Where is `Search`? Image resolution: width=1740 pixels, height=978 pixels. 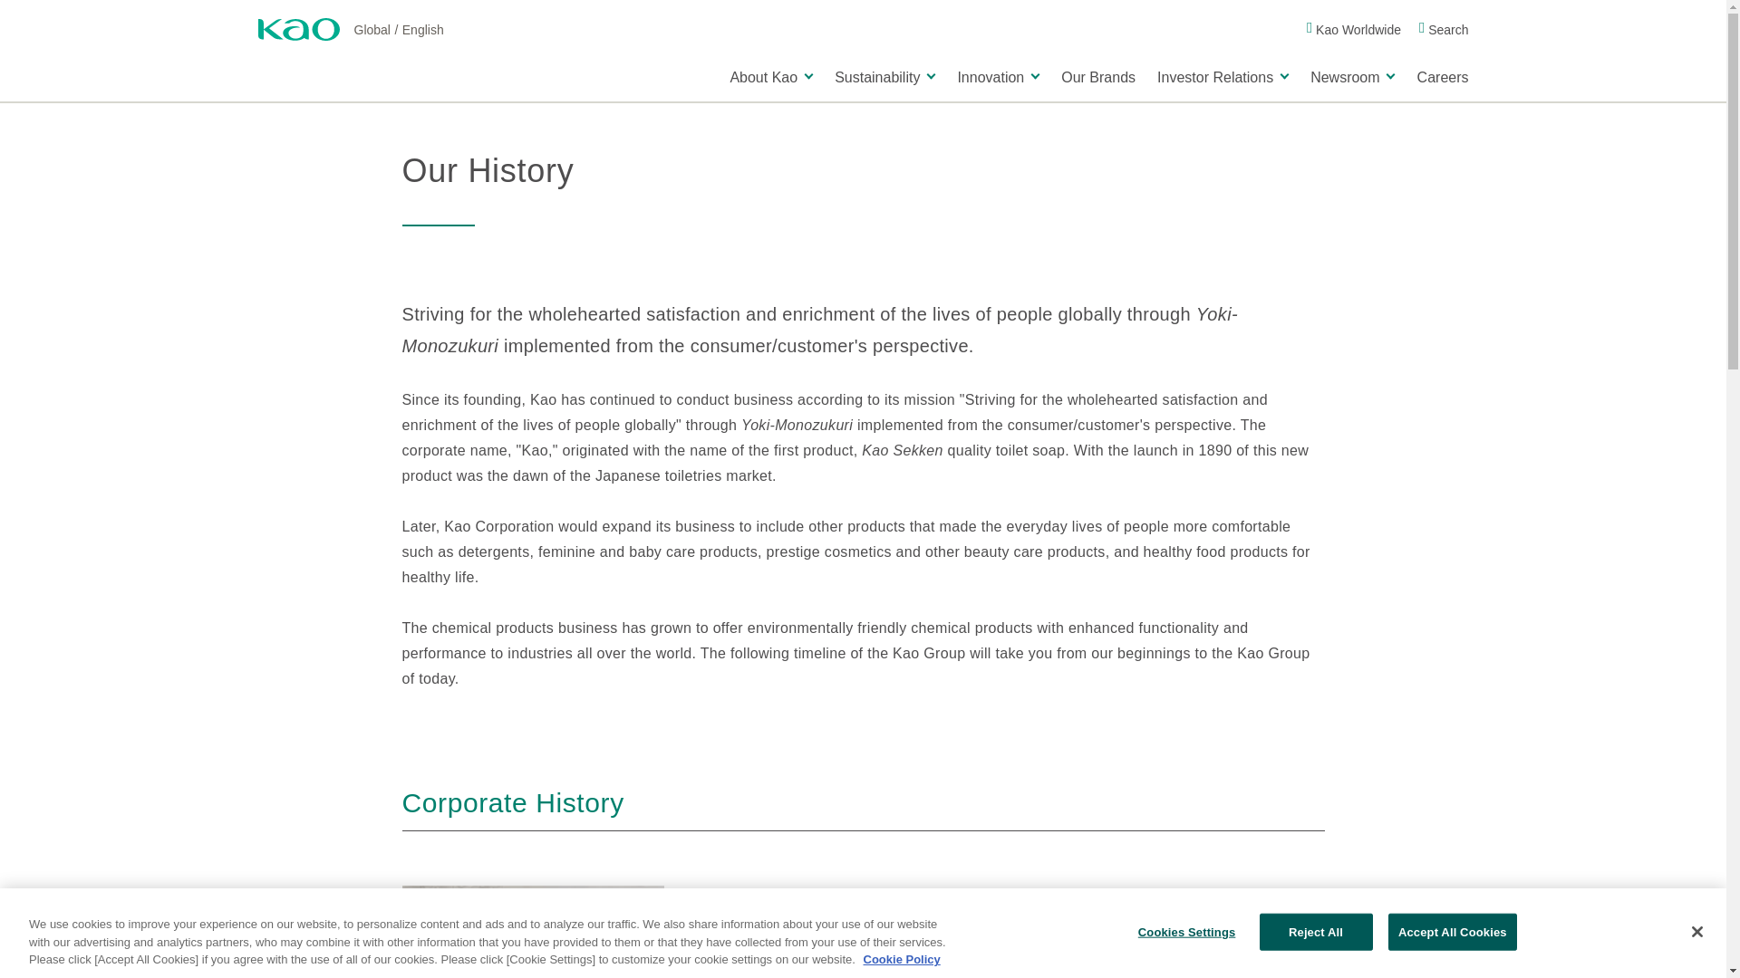 Search is located at coordinates (1444, 29).